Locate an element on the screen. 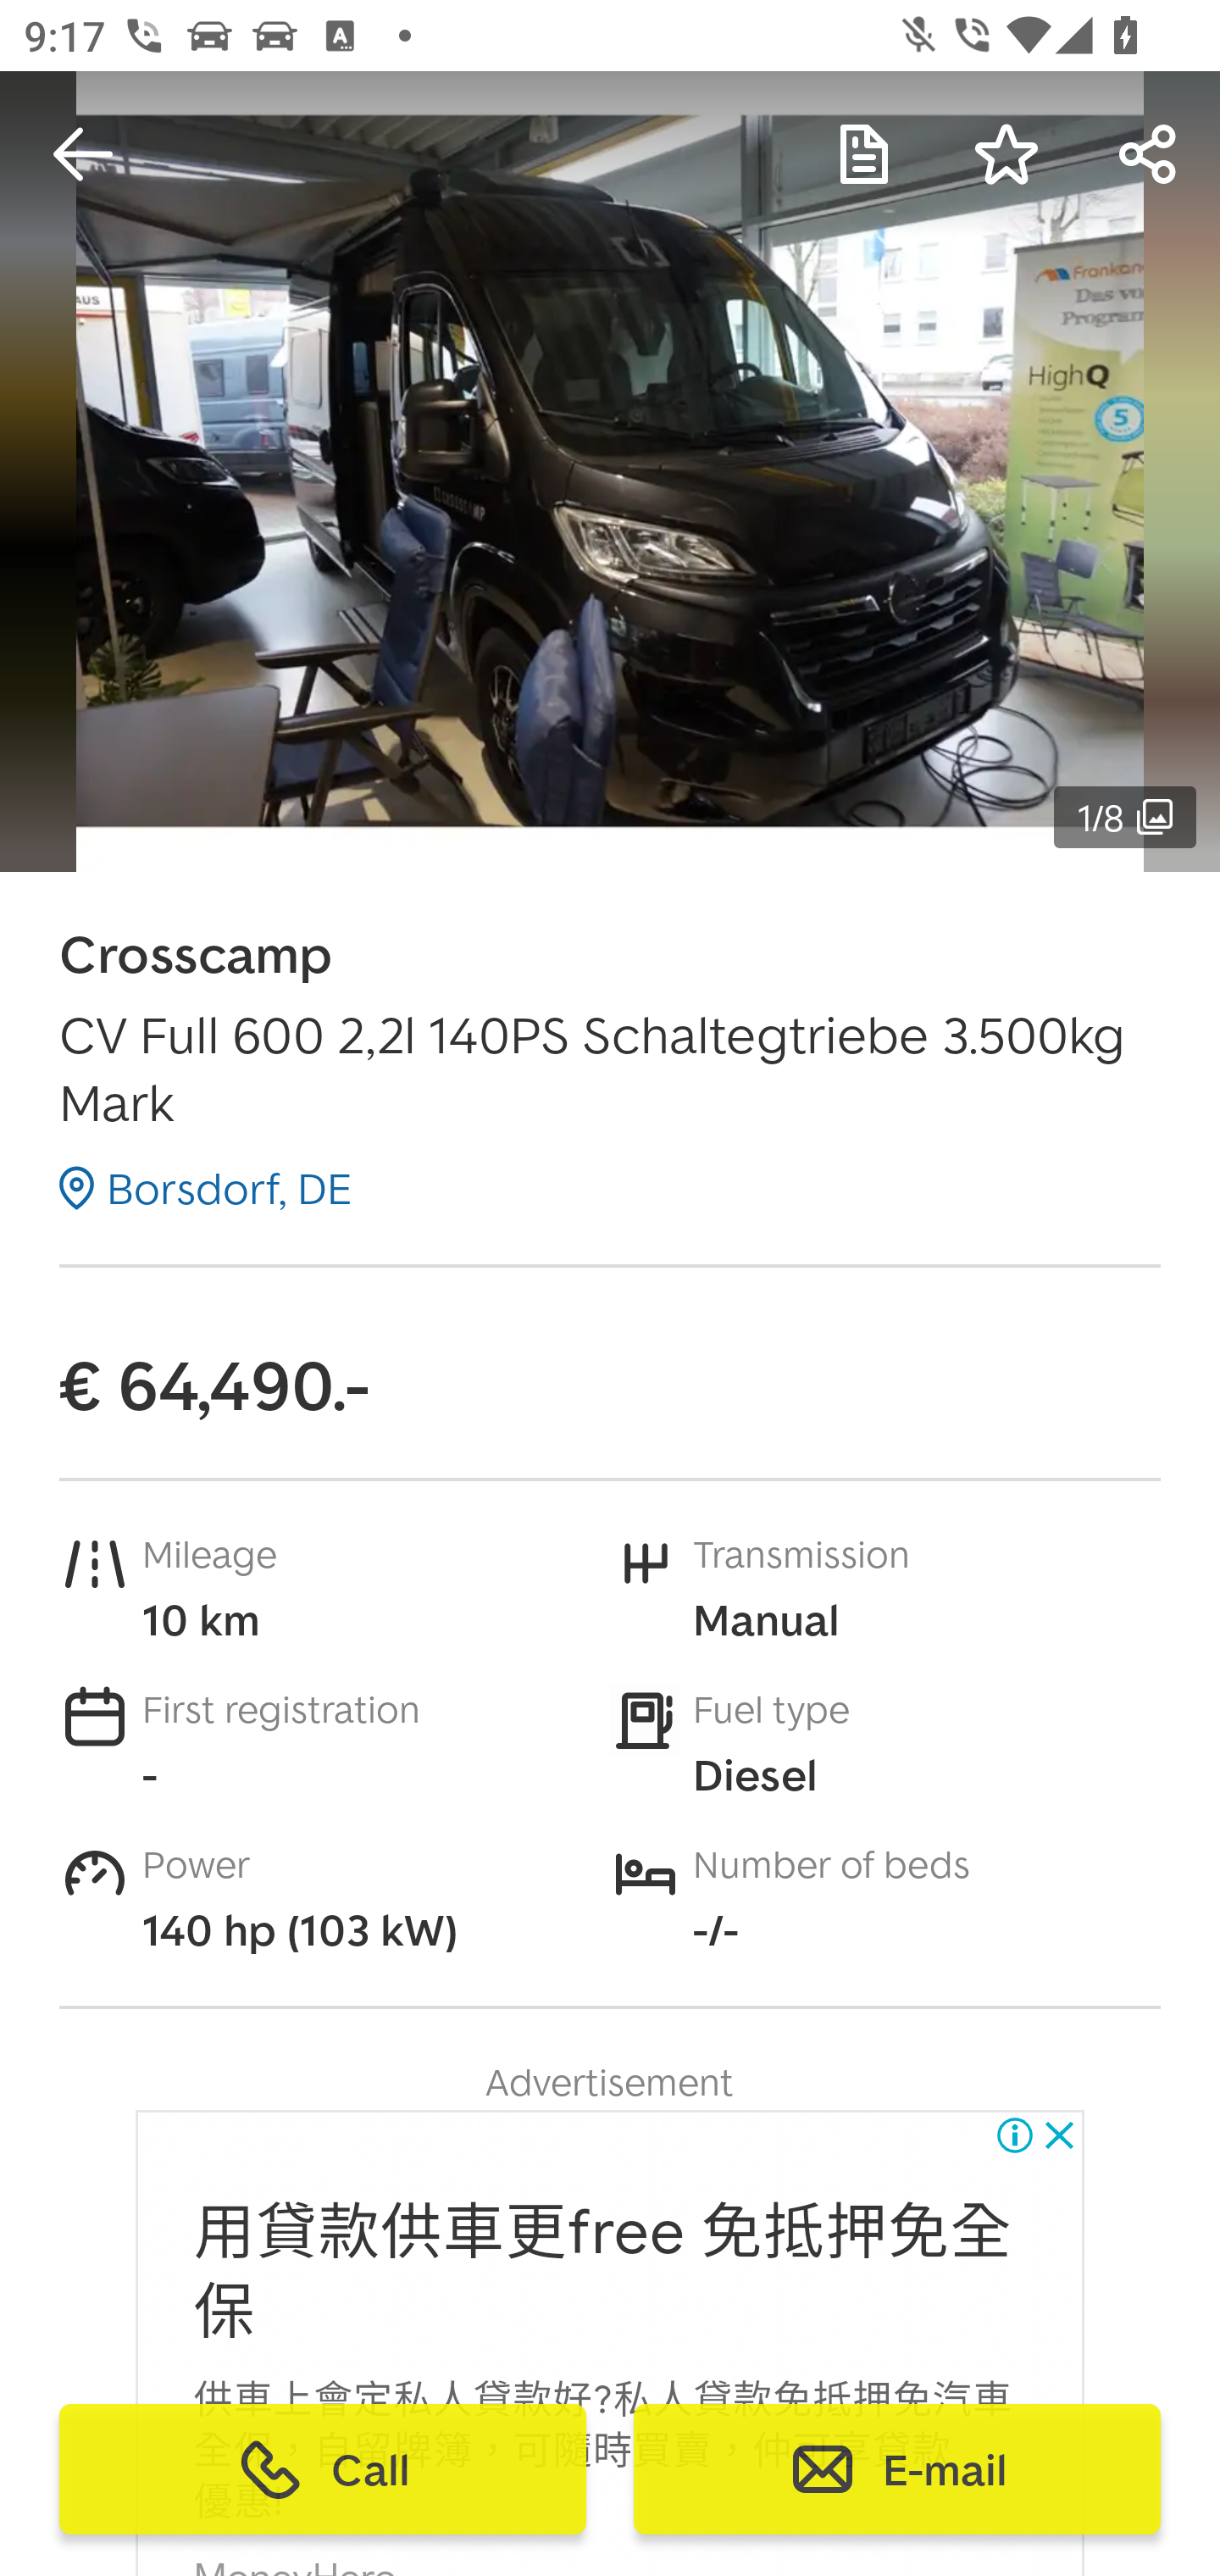 This screenshot has height=2576, width=1220. Borsdorf, DE is located at coordinates (205, 1187).